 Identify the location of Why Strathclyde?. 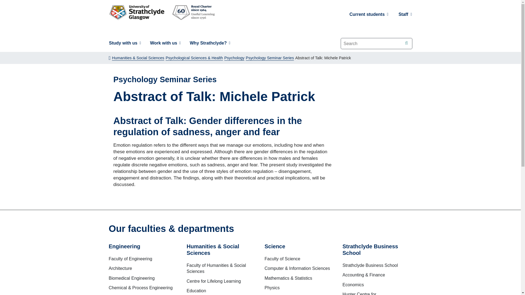
(210, 43).